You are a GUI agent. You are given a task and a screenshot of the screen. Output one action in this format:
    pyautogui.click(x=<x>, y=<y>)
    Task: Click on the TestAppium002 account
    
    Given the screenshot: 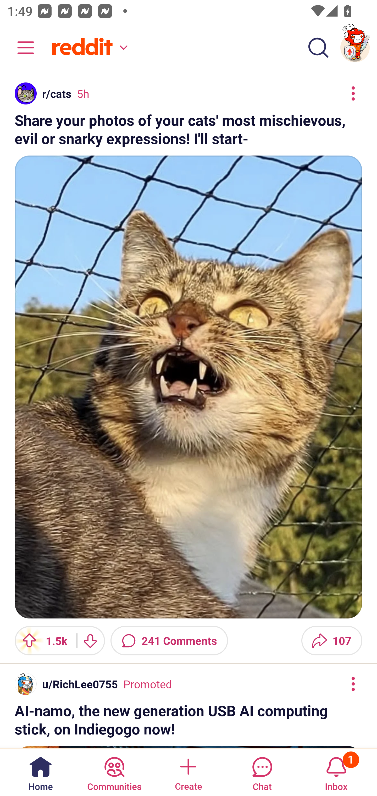 What is the action you would take?
    pyautogui.click(x=355, y=48)
    